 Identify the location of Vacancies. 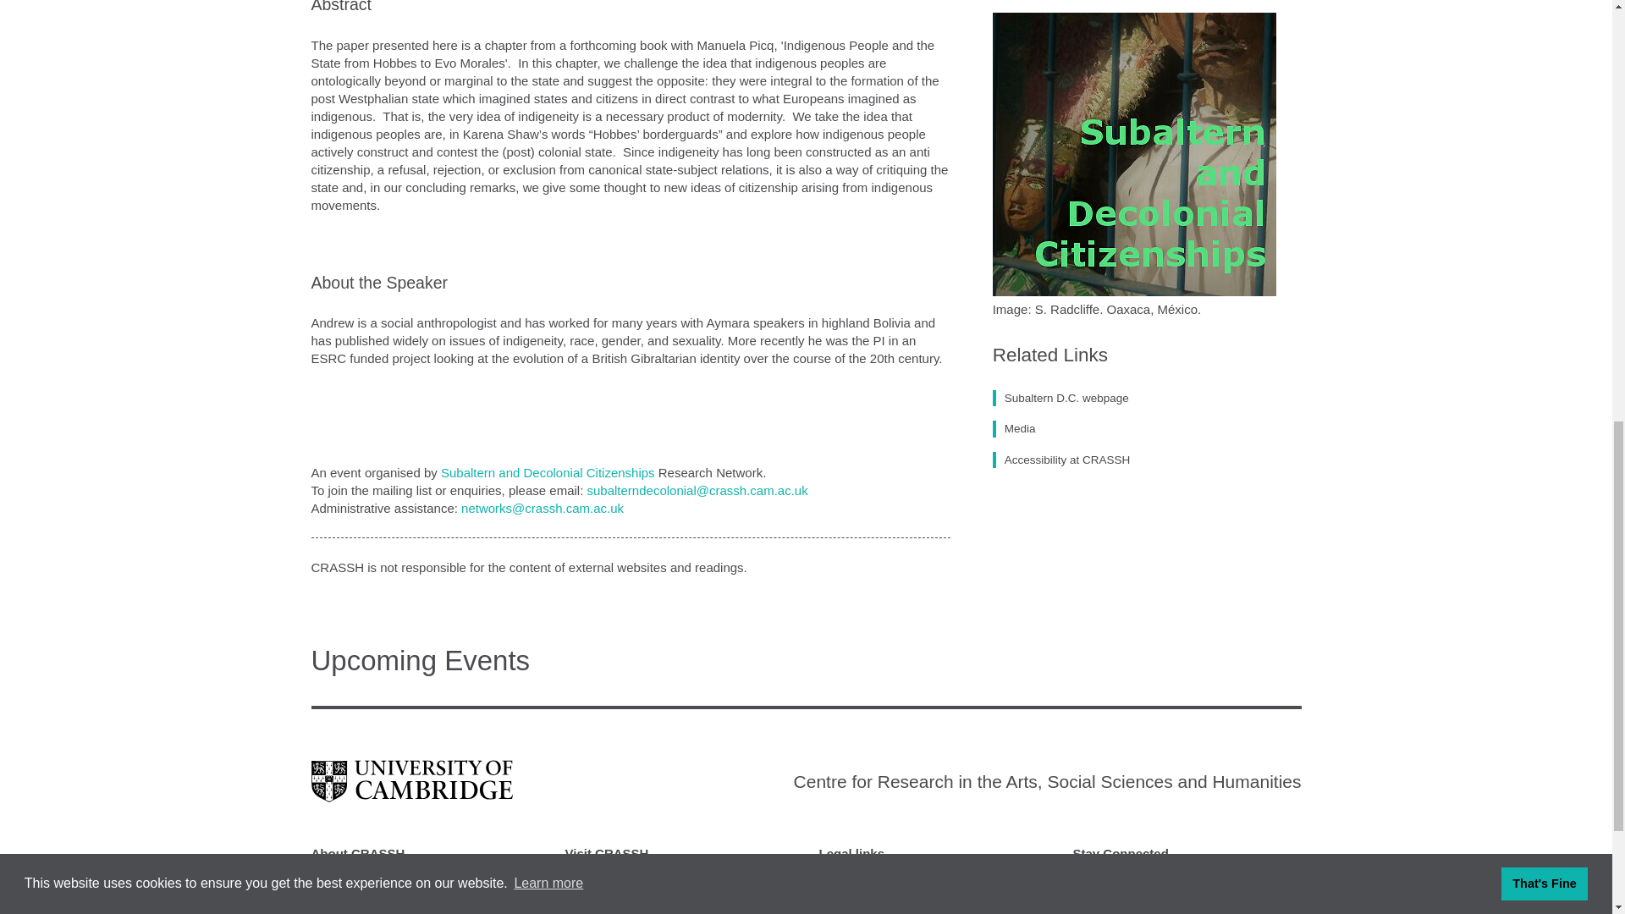
(337, 909).